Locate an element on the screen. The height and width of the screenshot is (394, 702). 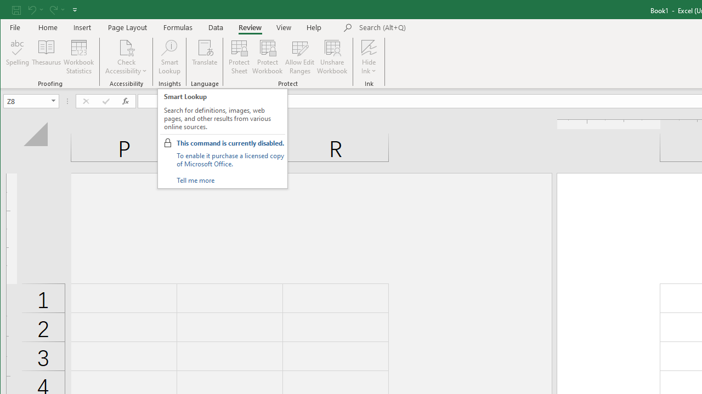
Check Accessibility is located at coordinates (126, 57).